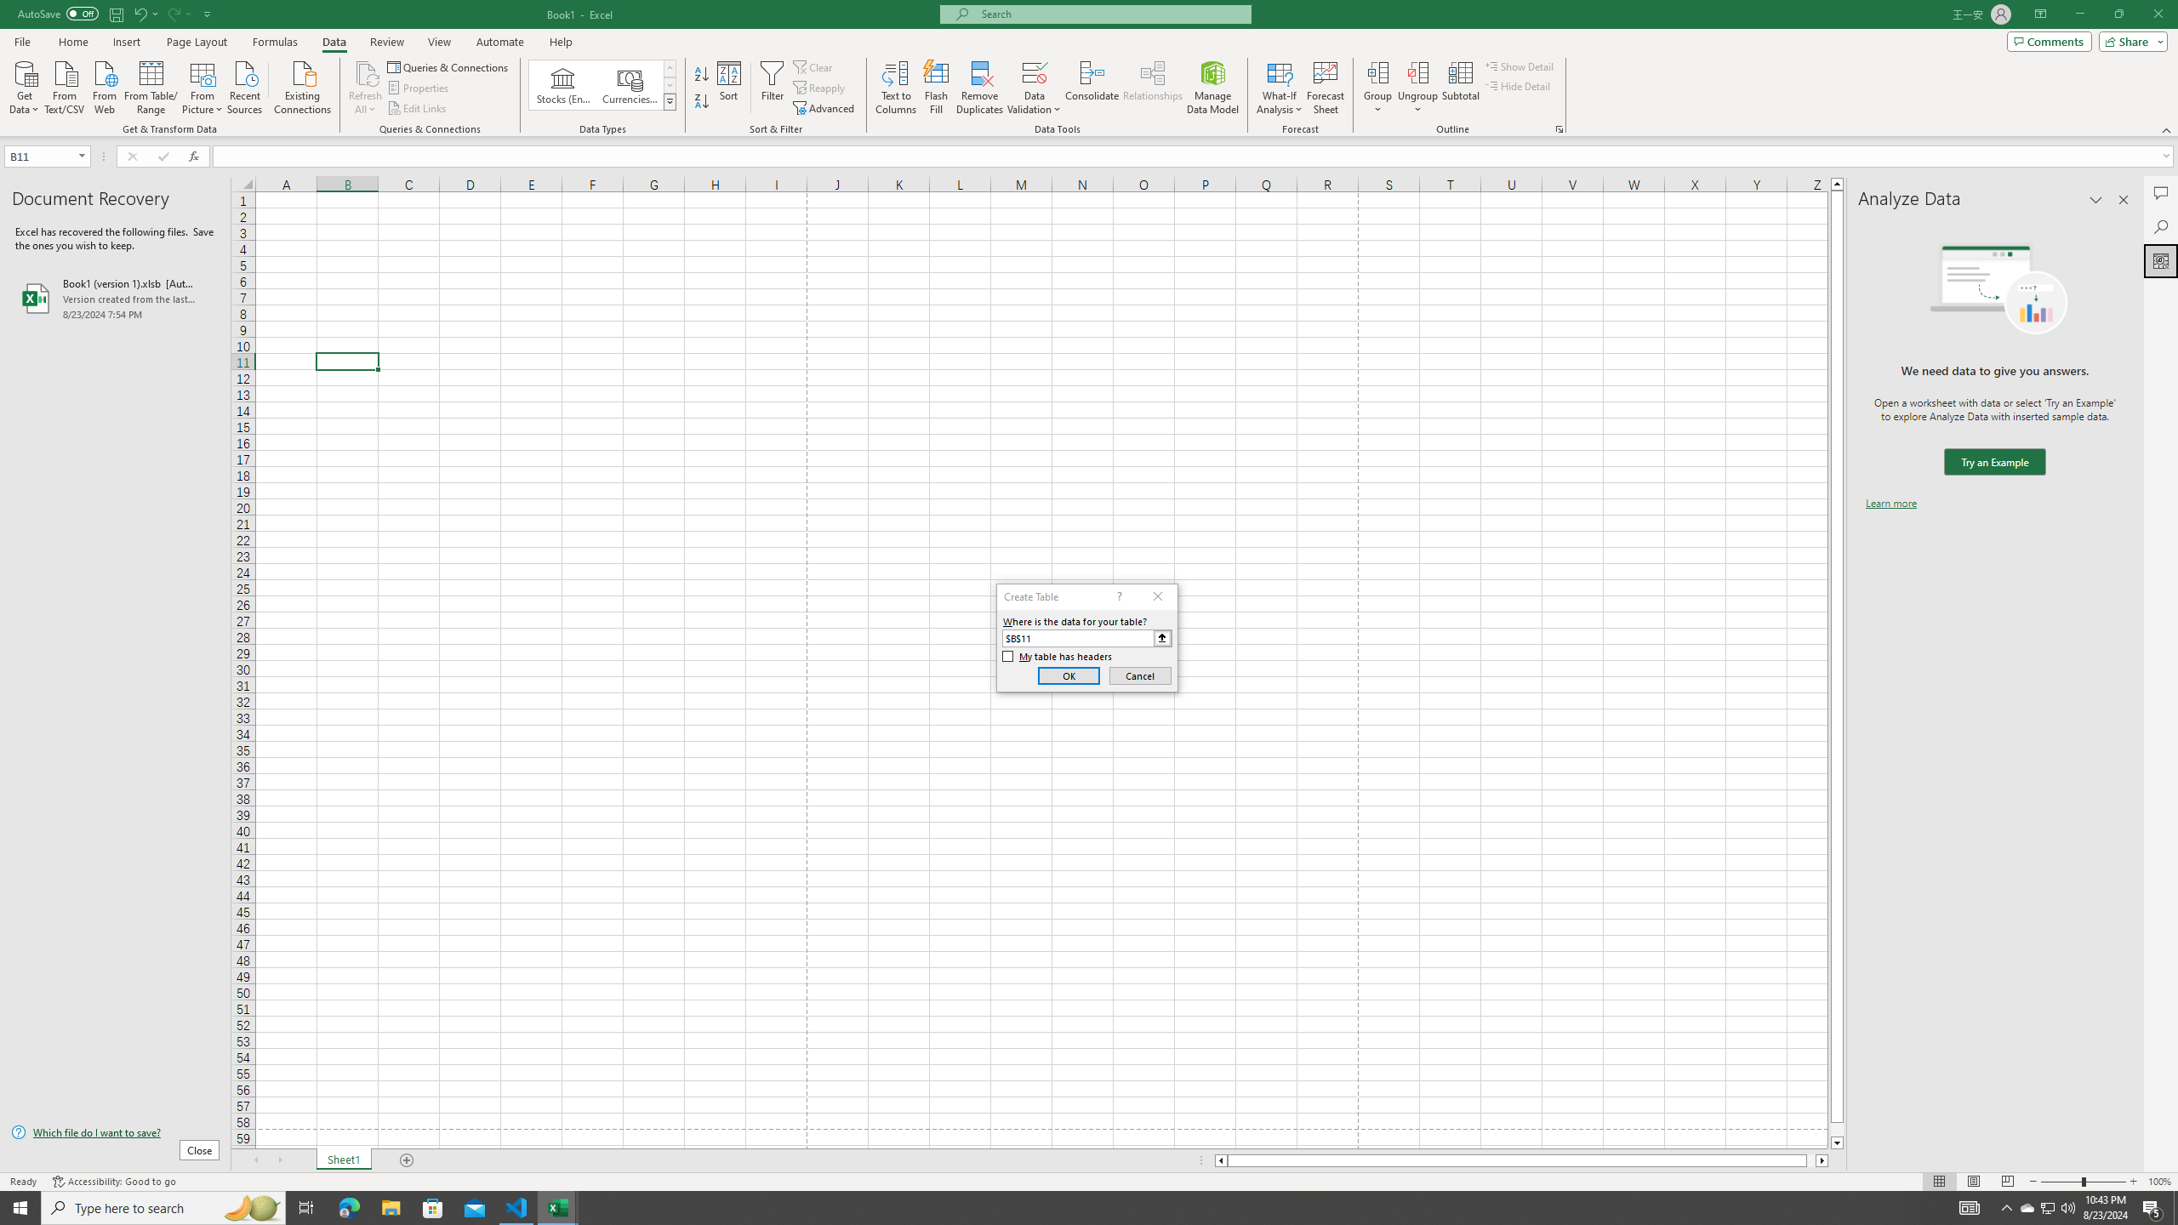 This screenshot has height=1225, width=2178. What do you see at coordinates (703, 75) in the screenshot?
I see `Sort A to Z` at bounding box center [703, 75].